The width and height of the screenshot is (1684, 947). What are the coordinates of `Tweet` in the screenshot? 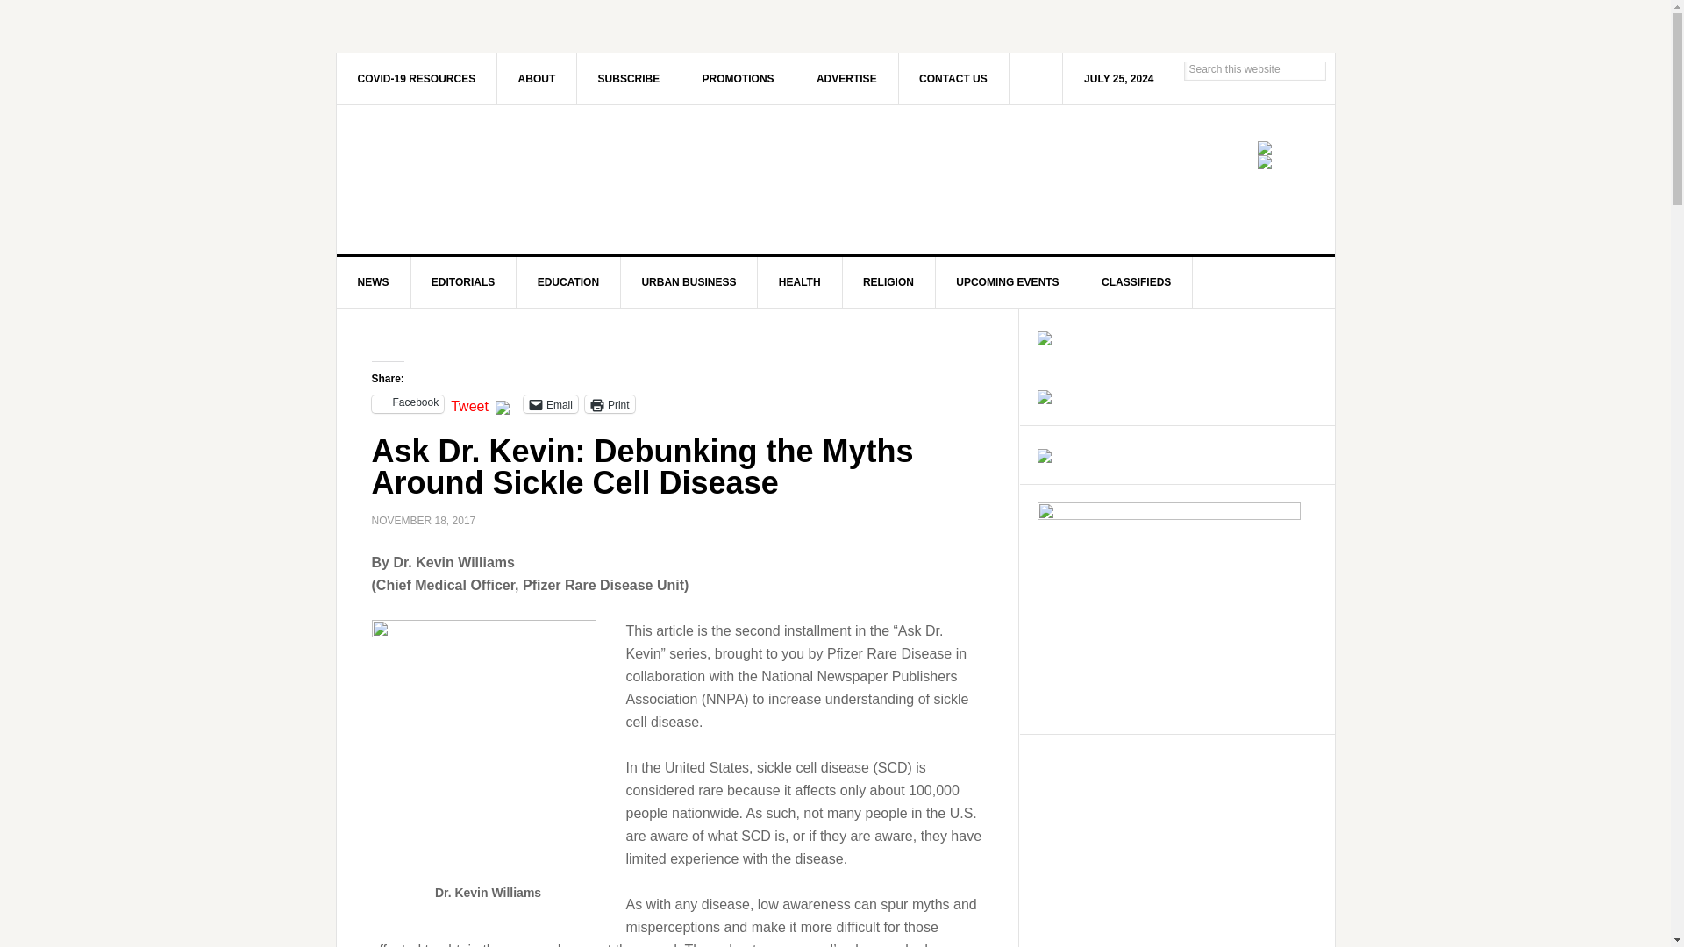 It's located at (469, 403).